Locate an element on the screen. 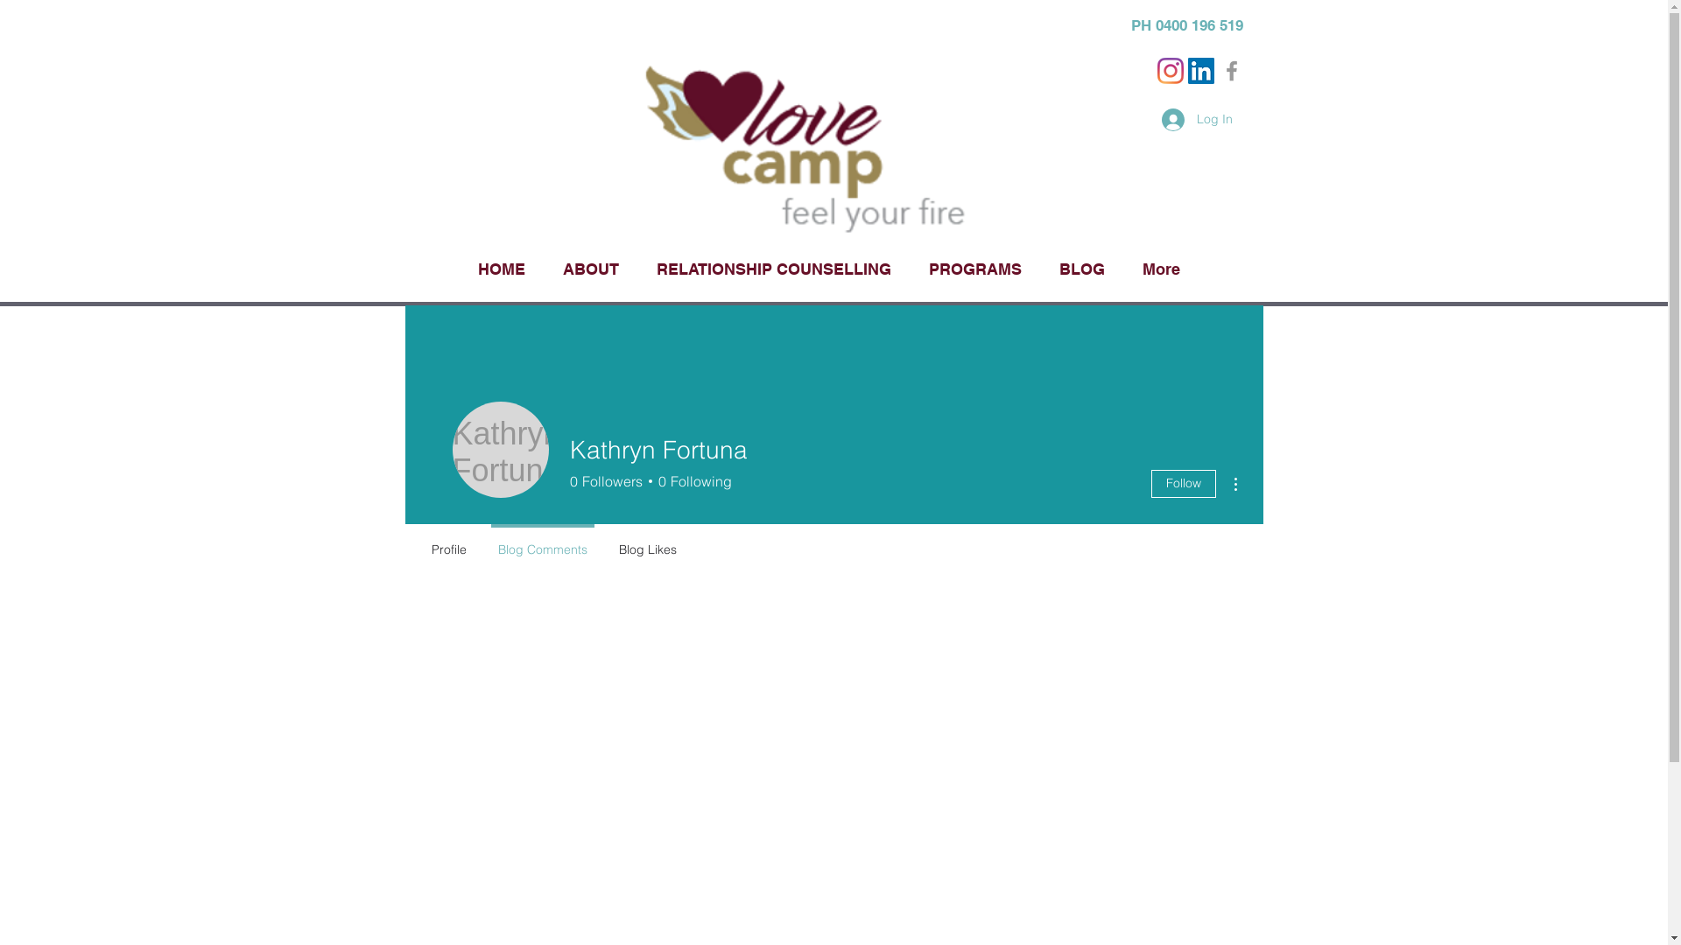 This screenshot has height=945, width=1681. PROGRAMS is located at coordinates (975, 261).